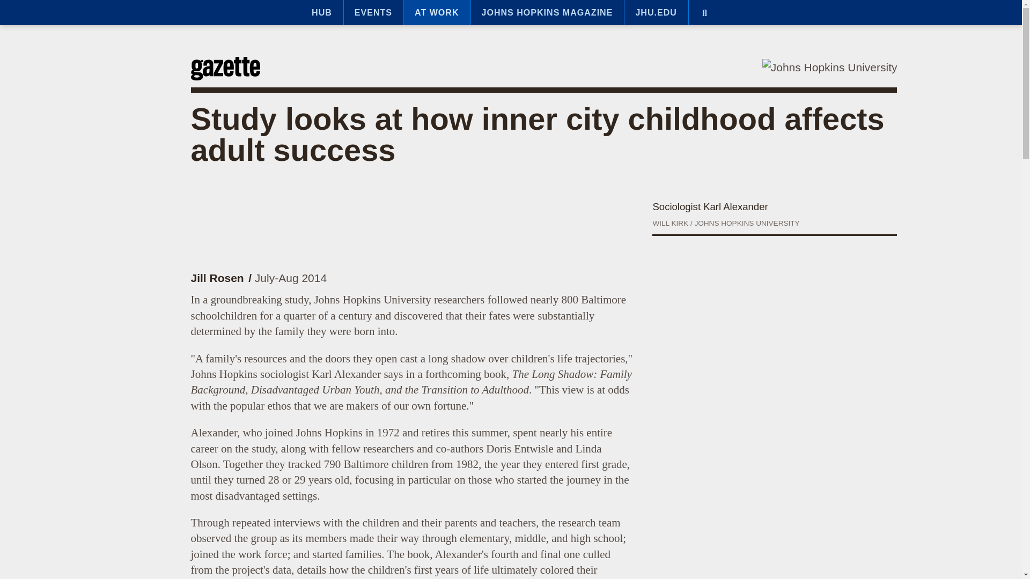 The image size is (1030, 579). Describe the element at coordinates (829, 68) in the screenshot. I see `Johns Hopkins University` at that location.